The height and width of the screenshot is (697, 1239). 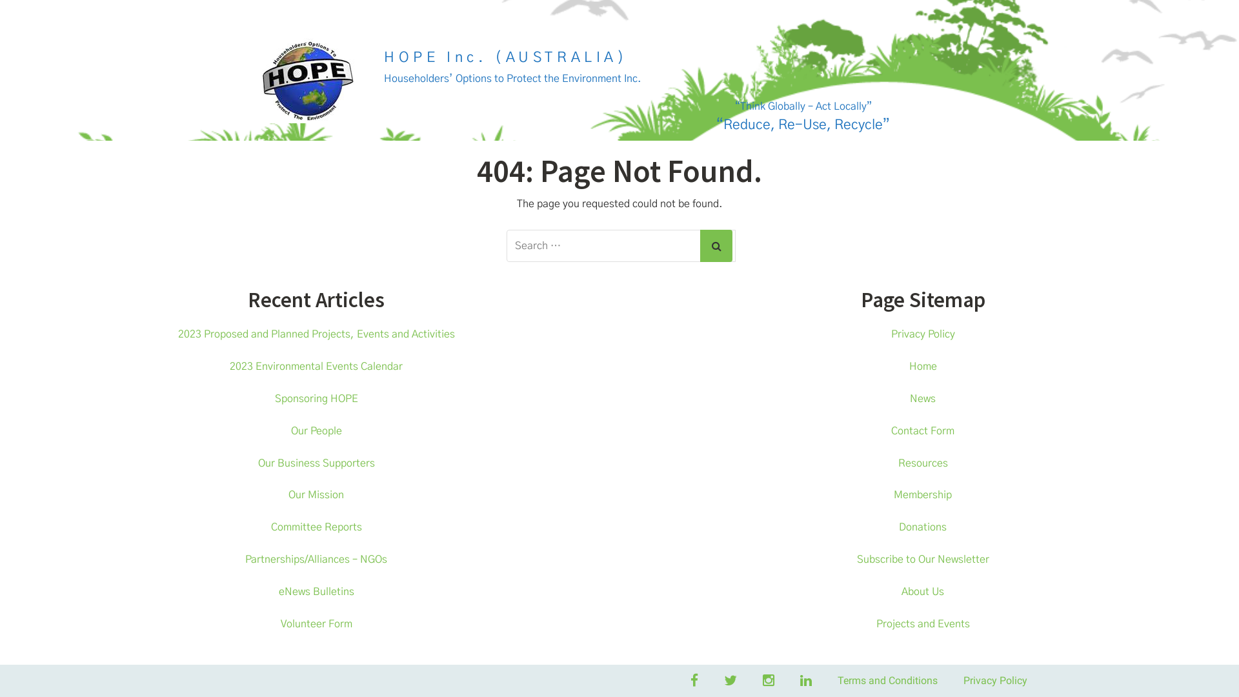 I want to click on About Us, so click(x=923, y=592).